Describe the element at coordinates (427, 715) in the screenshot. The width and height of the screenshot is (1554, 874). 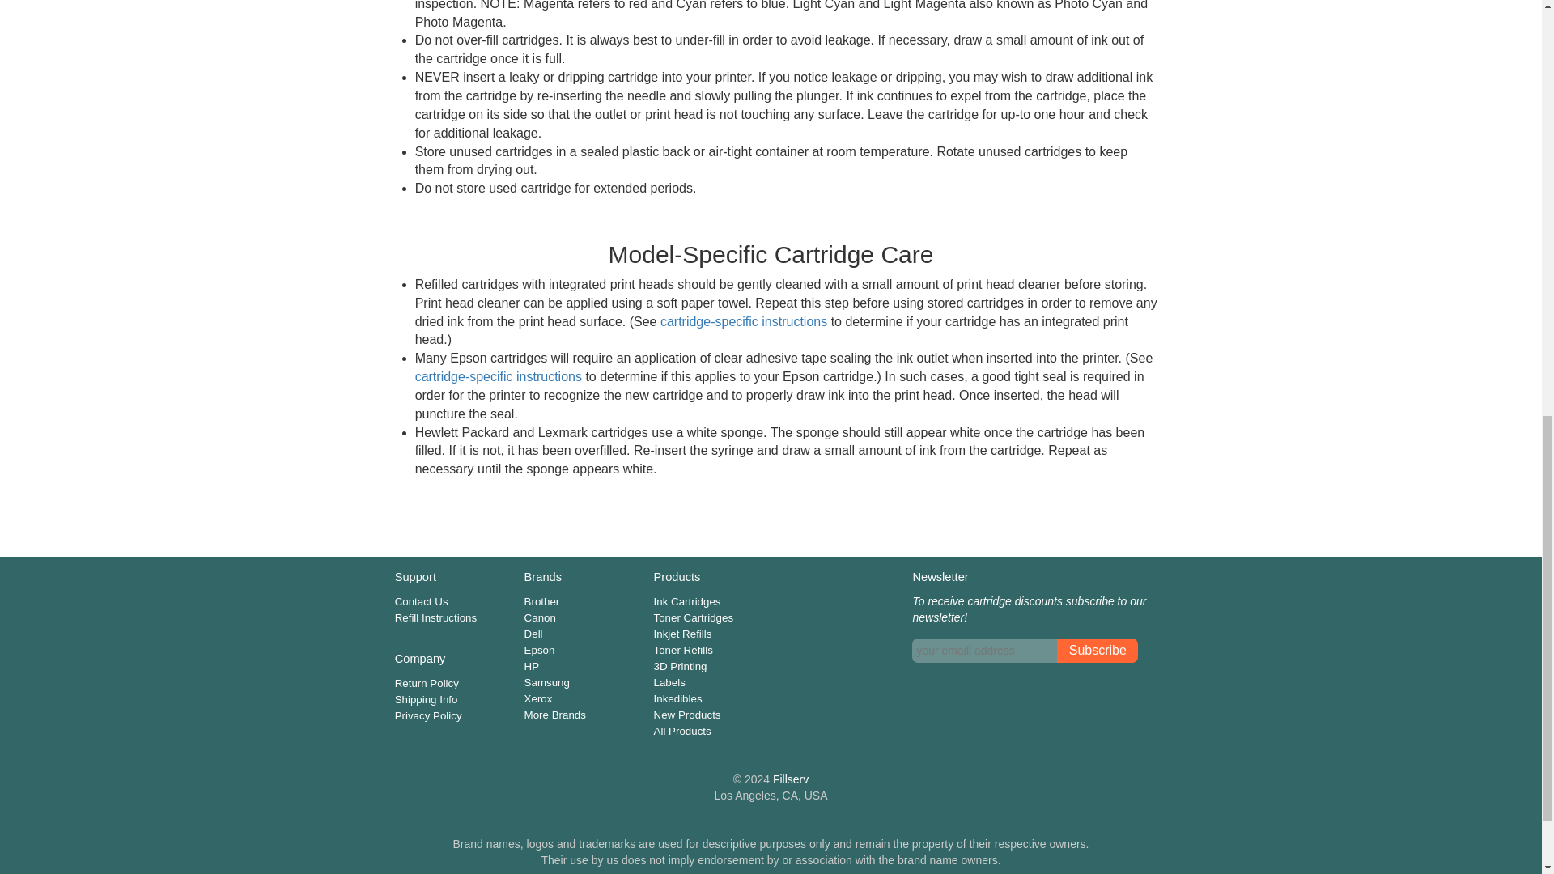
I see `Privacy Policy` at that location.